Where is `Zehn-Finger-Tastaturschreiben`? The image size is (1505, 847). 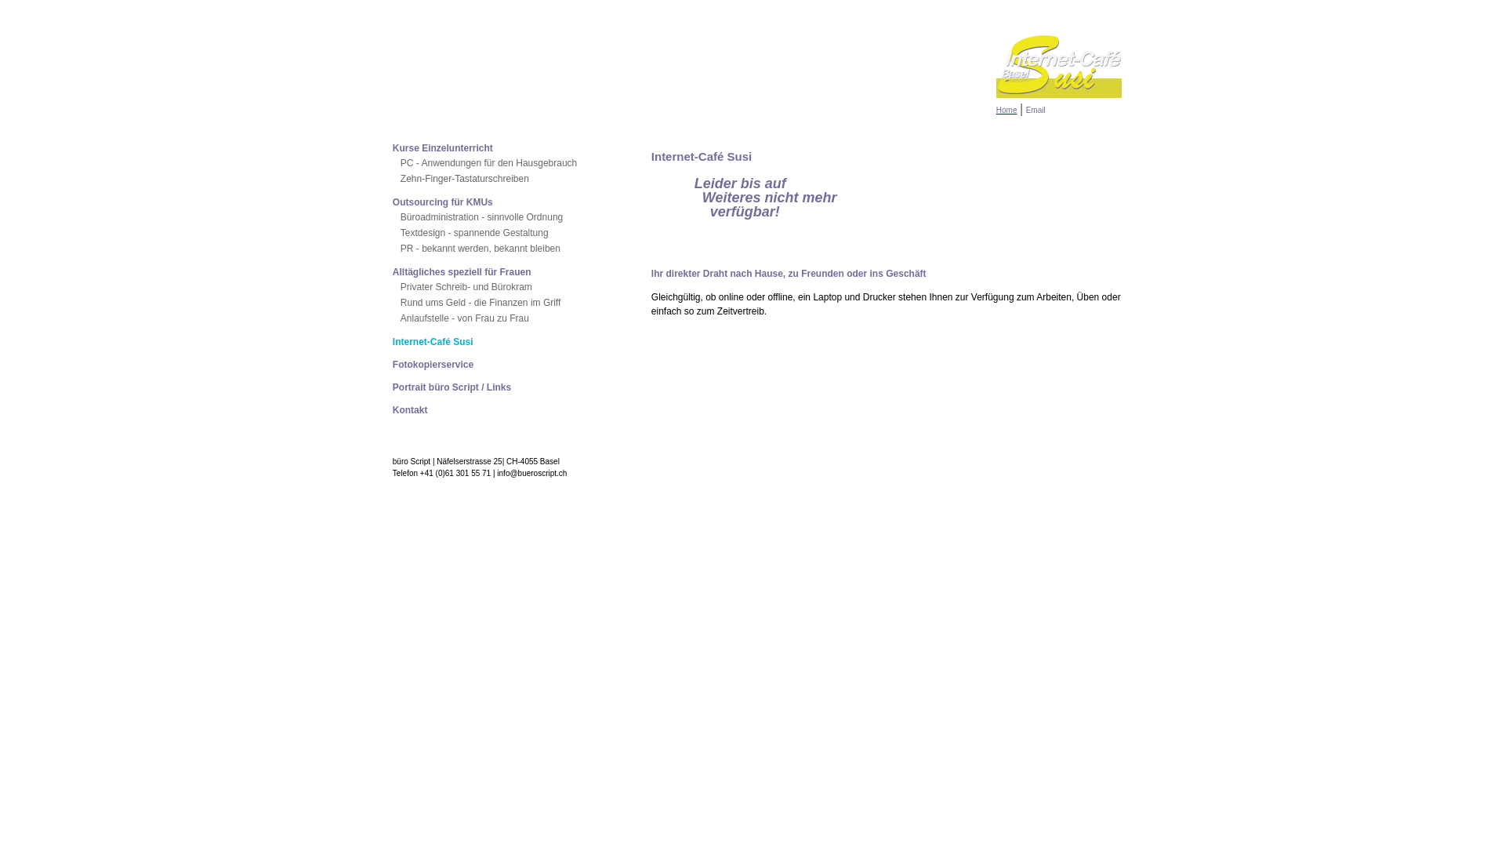
Zehn-Finger-Tastaturschreiben is located at coordinates (502, 179).